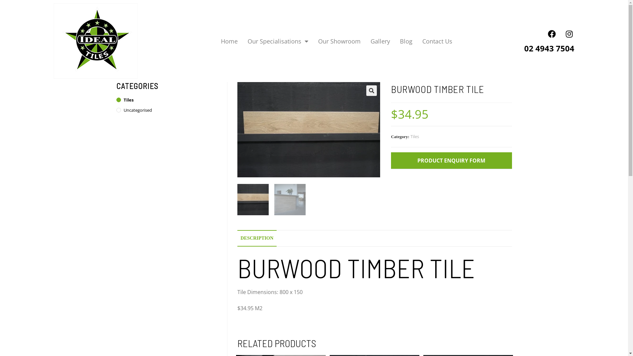 Image resolution: width=633 pixels, height=356 pixels. What do you see at coordinates (309, 130) in the screenshot?
I see `Burwood Timber Tile 800x150 $34.95m2 (Large)` at bounding box center [309, 130].